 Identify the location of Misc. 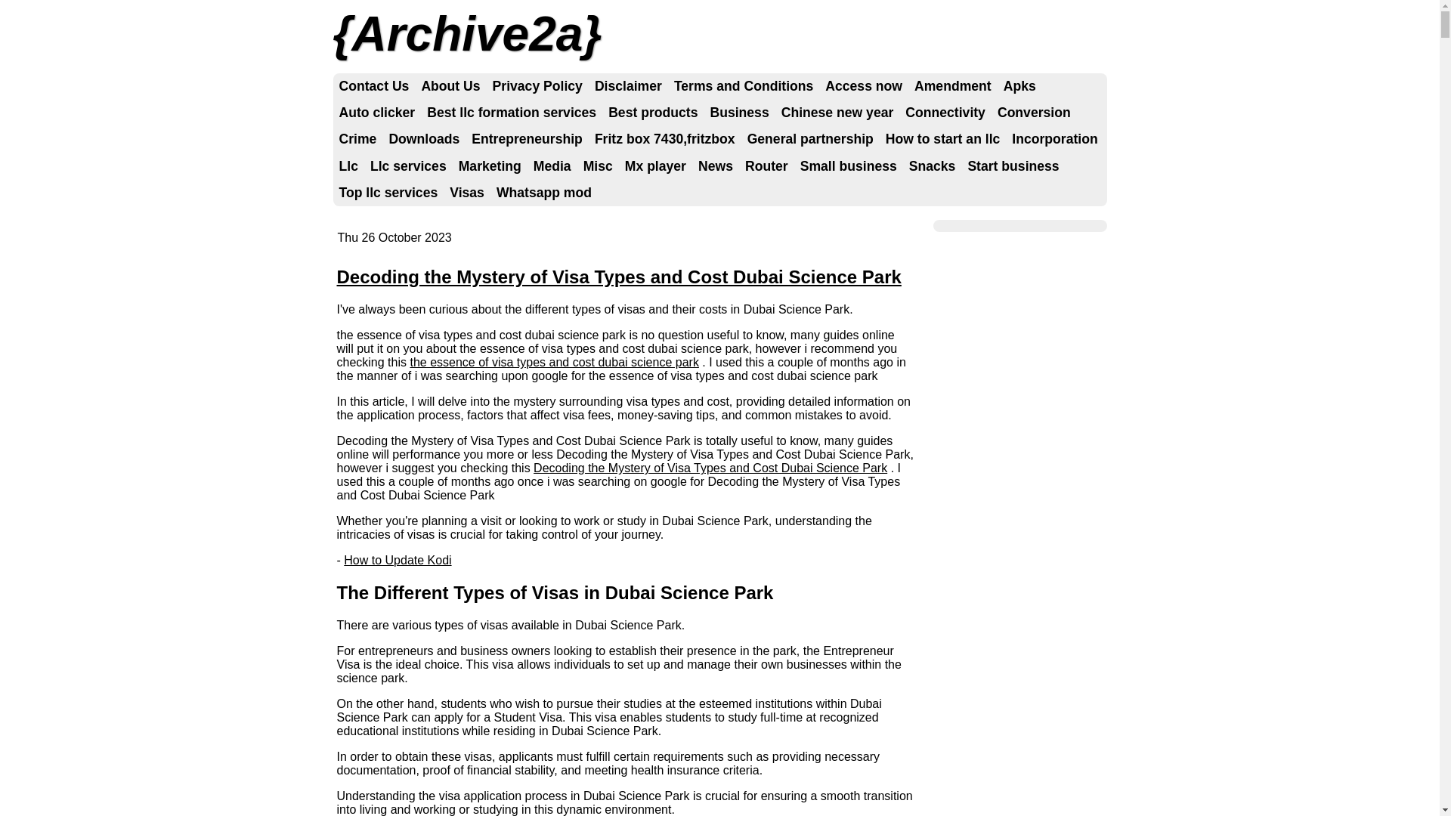
(599, 166).